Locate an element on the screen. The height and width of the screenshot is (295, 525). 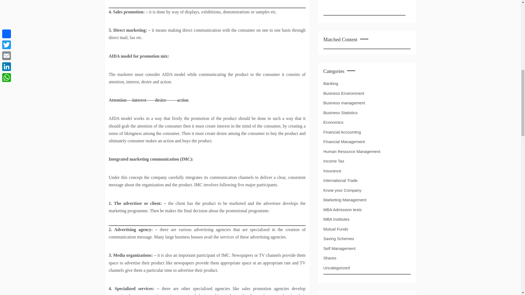
Business management is located at coordinates (344, 103).